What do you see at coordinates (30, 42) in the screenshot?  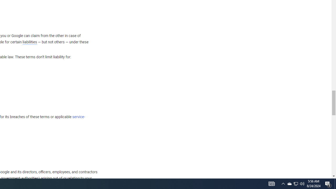 I see `liabilities` at bounding box center [30, 42].